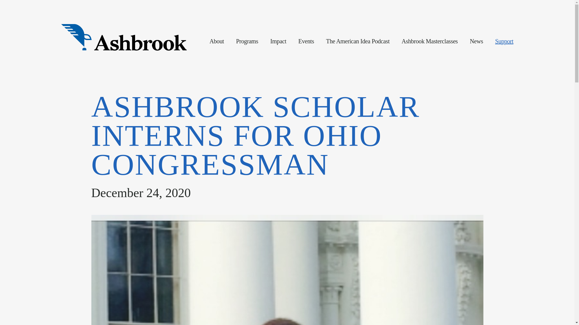 This screenshot has width=579, height=325. What do you see at coordinates (430, 41) in the screenshot?
I see `Ashbrook Masterclasses` at bounding box center [430, 41].